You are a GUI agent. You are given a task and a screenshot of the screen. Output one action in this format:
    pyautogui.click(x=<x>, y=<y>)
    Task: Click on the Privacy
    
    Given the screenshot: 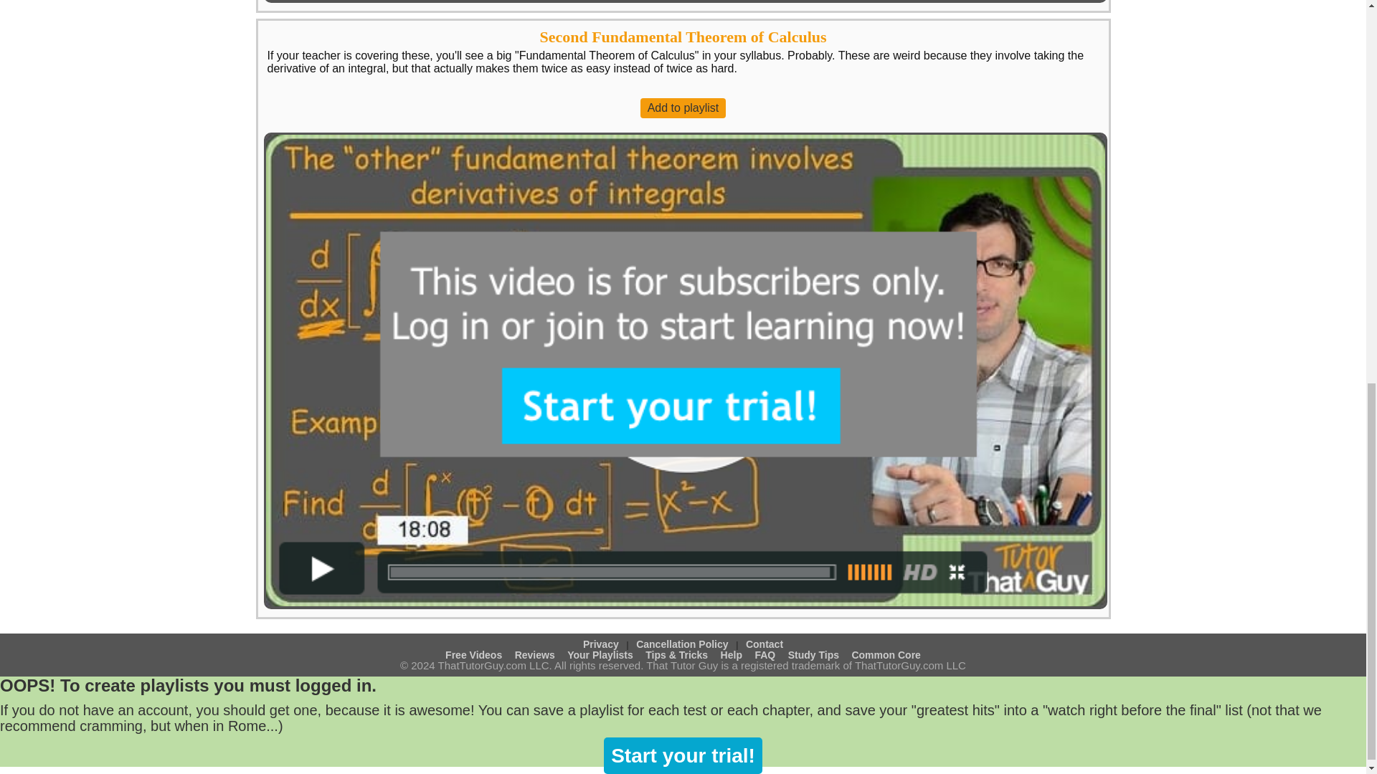 What is the action you would take?
    pyautogui.click(x=600, y=644)
    